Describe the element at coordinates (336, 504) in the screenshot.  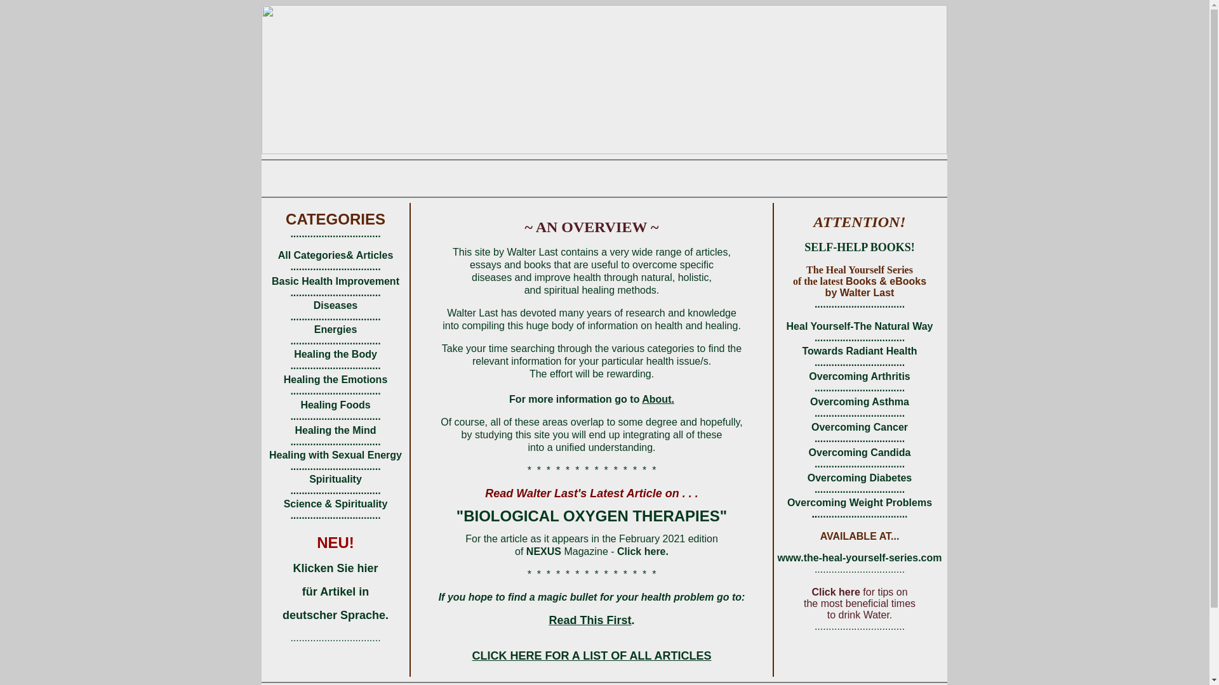
I see `Science & Spirituality` at that location.